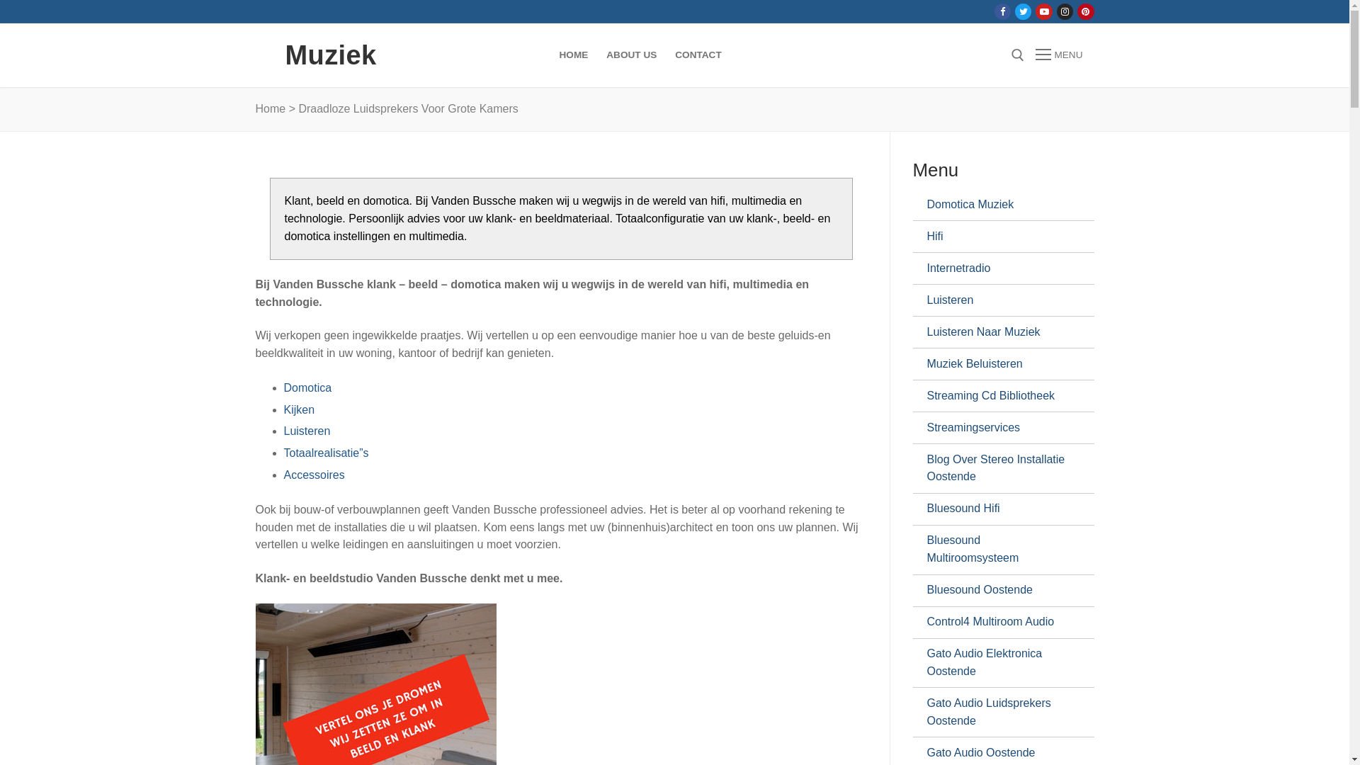 Image resolution: width=1360 pixels, height=765 pixels. I want to click on Bluesound Multiroomsysteem, so click(997, 550).